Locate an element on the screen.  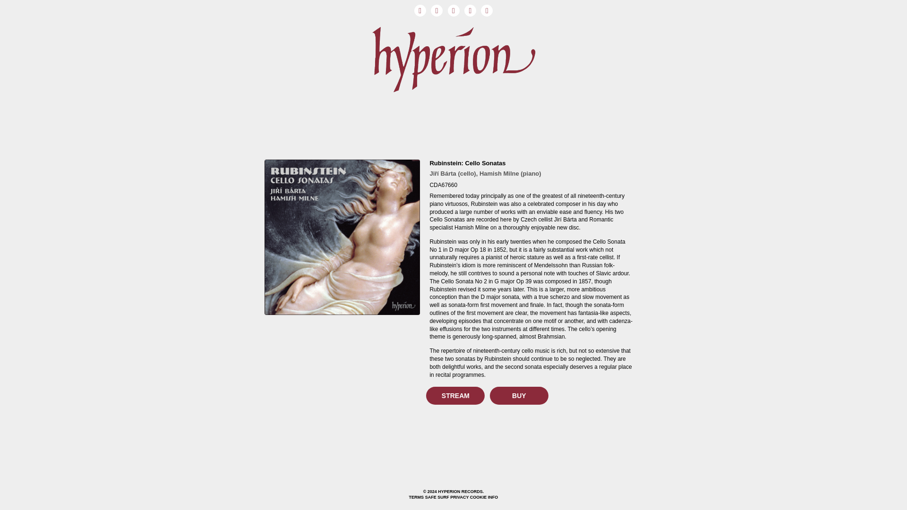
Rubinstein: Cello Sonatas is located at coordinates (467, 163).